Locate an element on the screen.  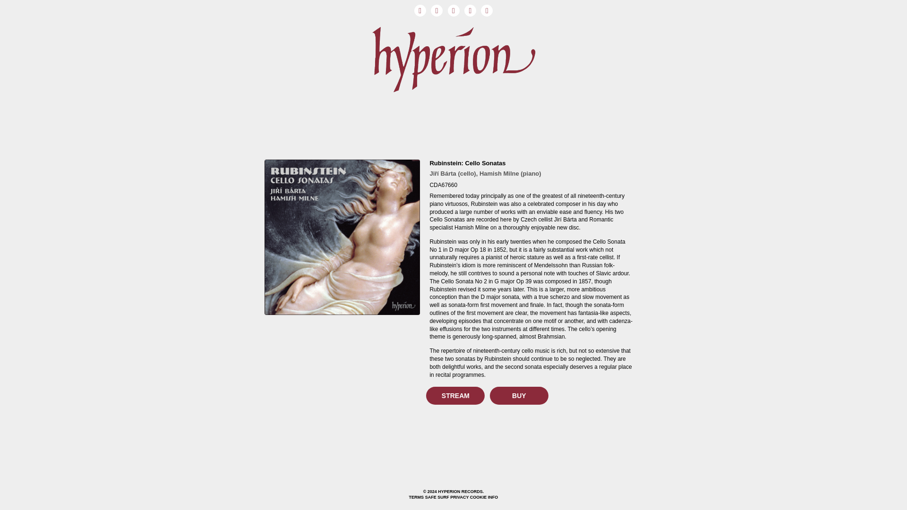
Rubinstein: Cello Sonatas is located at coordinates (467, 163).